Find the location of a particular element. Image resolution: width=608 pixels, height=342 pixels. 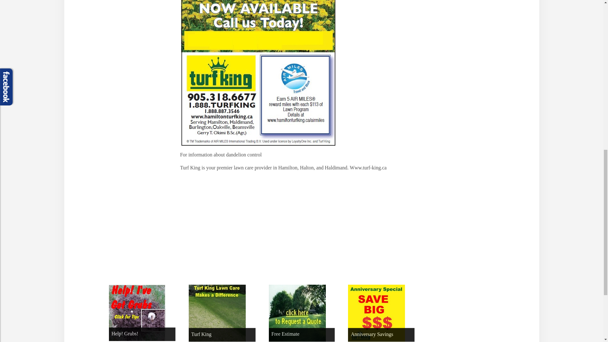

Submit to Facebook is located at coordinates (231, 226).